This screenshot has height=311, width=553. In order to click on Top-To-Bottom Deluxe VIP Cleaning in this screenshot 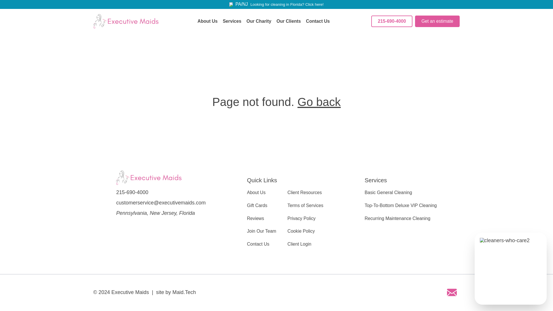, I will do `click(400, 206)`.